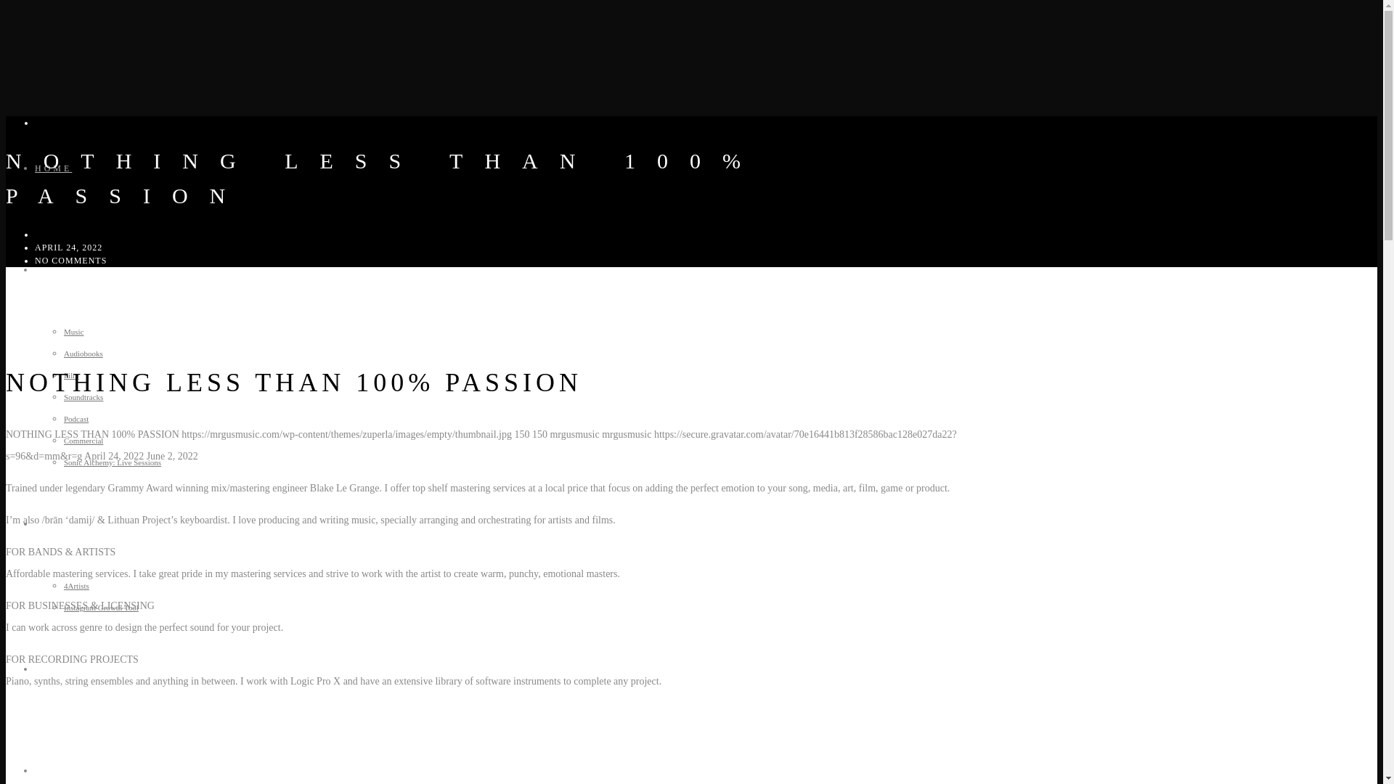 Image resolution: width=1394 pixels, height=784 pixels. Describe the element at coordinates (76, 419) in the screenshot. I see `Podcast` at that location.